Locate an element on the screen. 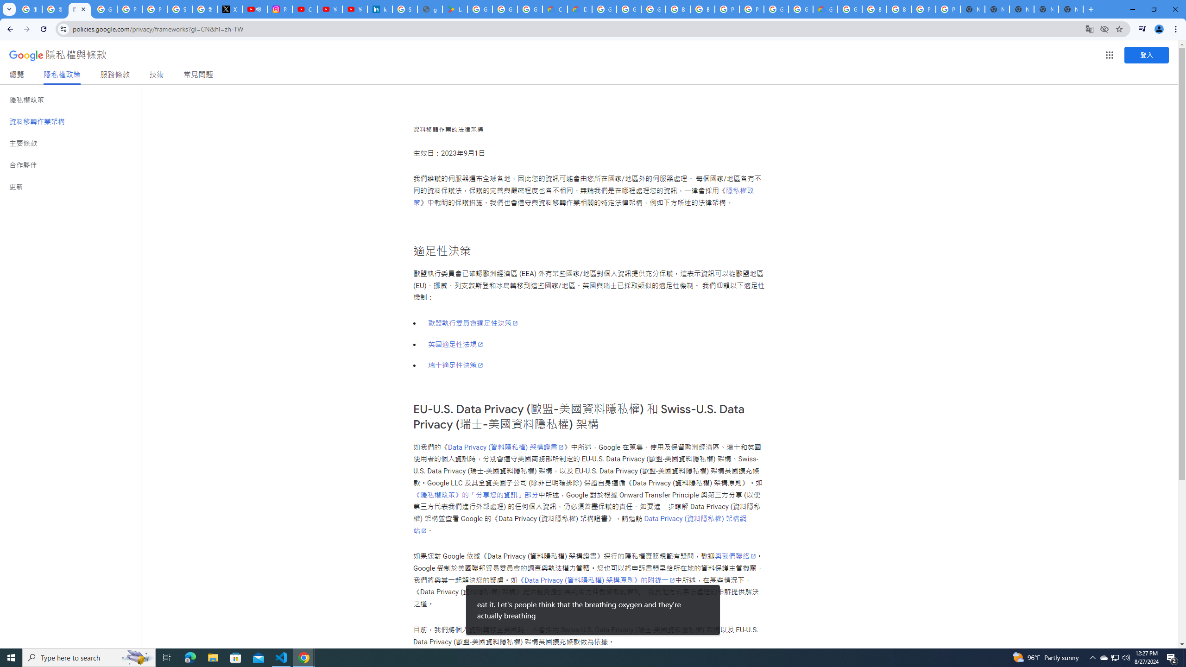 The width and height of the screenshot is (1186, 667). google_privacy_policy_en.pdf is located at coordinates (430, 9).